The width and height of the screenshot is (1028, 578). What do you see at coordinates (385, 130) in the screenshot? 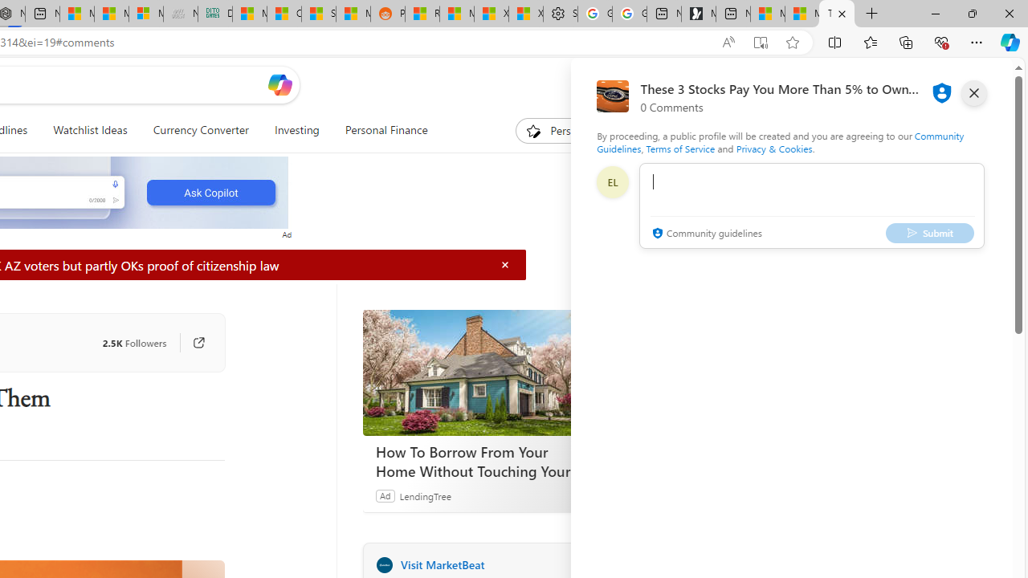
I see `Personal Finance` at bounding box center [385, 130].